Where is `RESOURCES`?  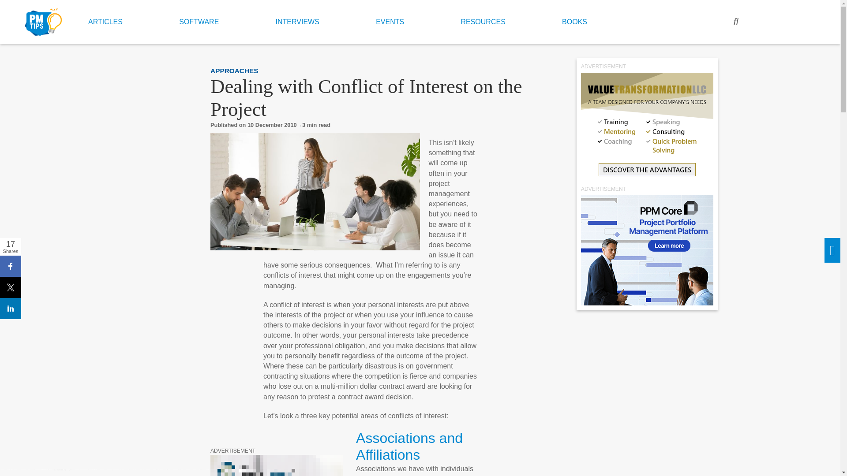 RESOURCES is located at coordinates (483, 21).